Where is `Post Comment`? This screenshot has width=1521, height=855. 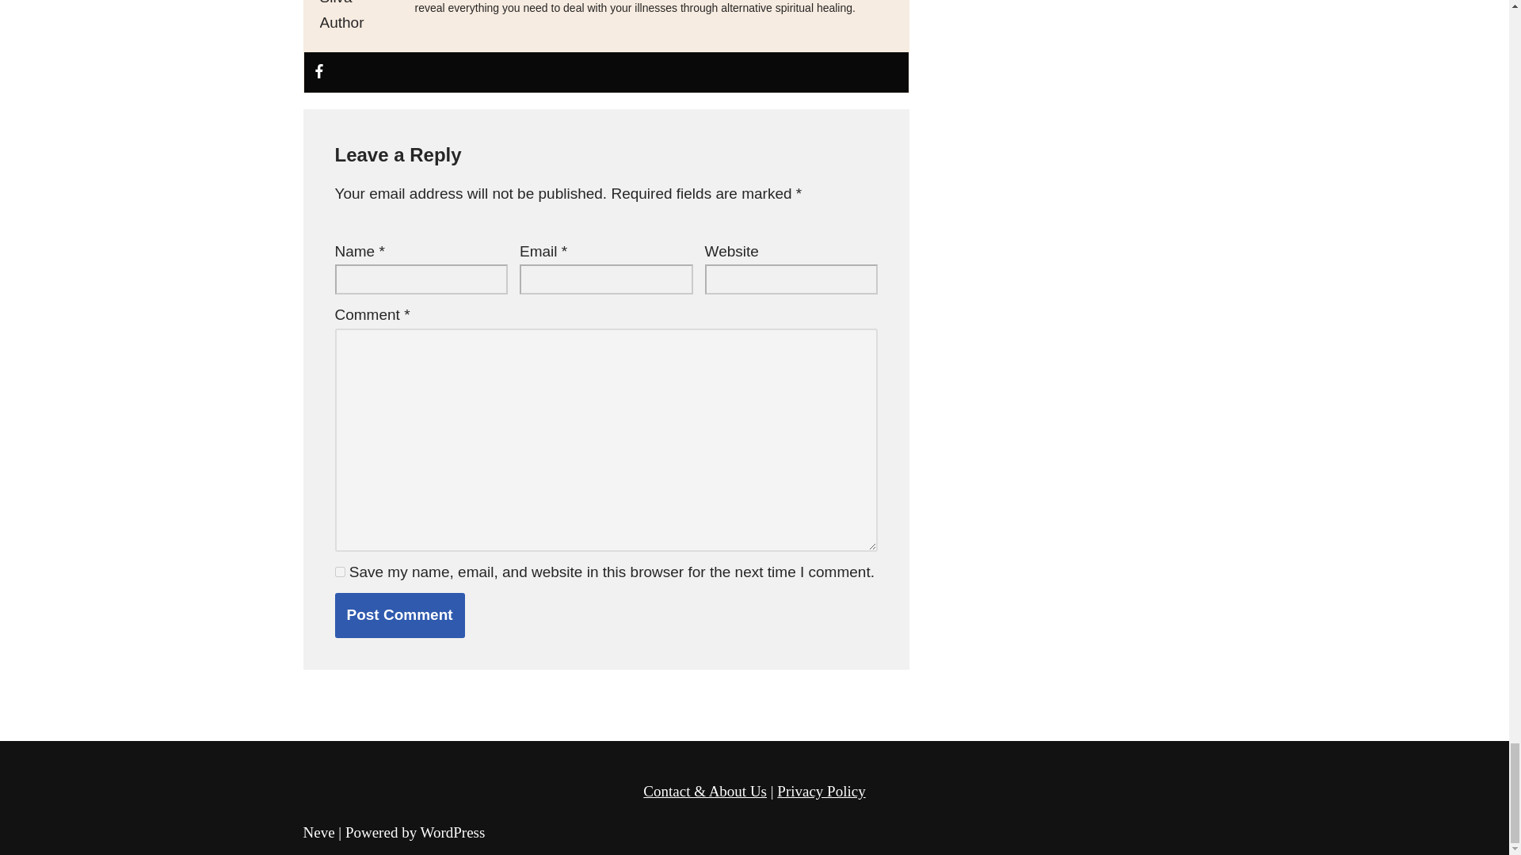 Post Comment is located at coordinates (399, 614).